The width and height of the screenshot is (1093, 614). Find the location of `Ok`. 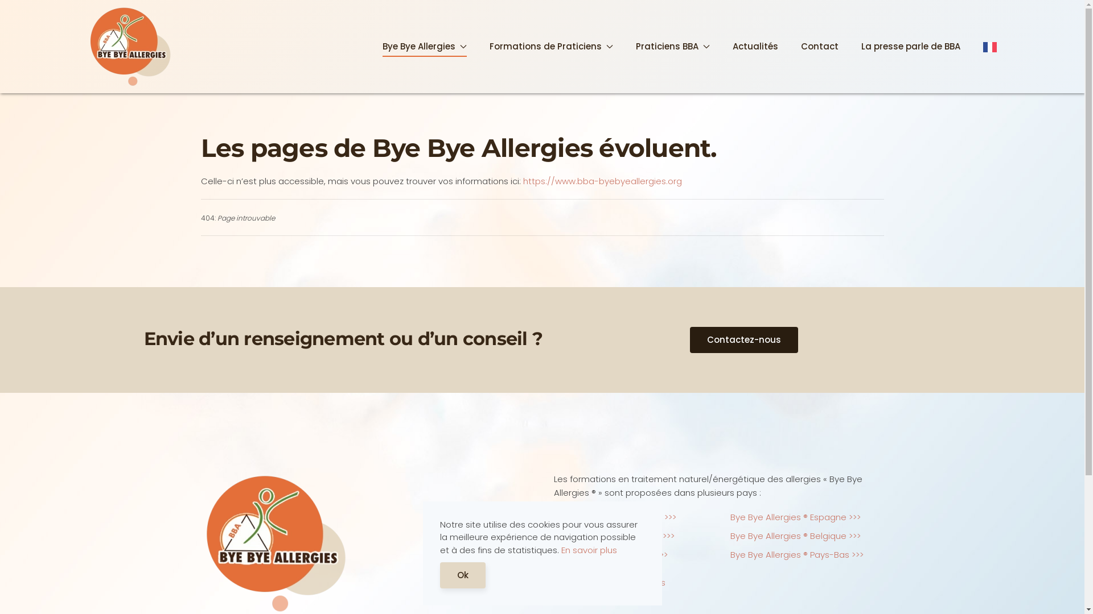

Ok is located at coordinates (462, 575).